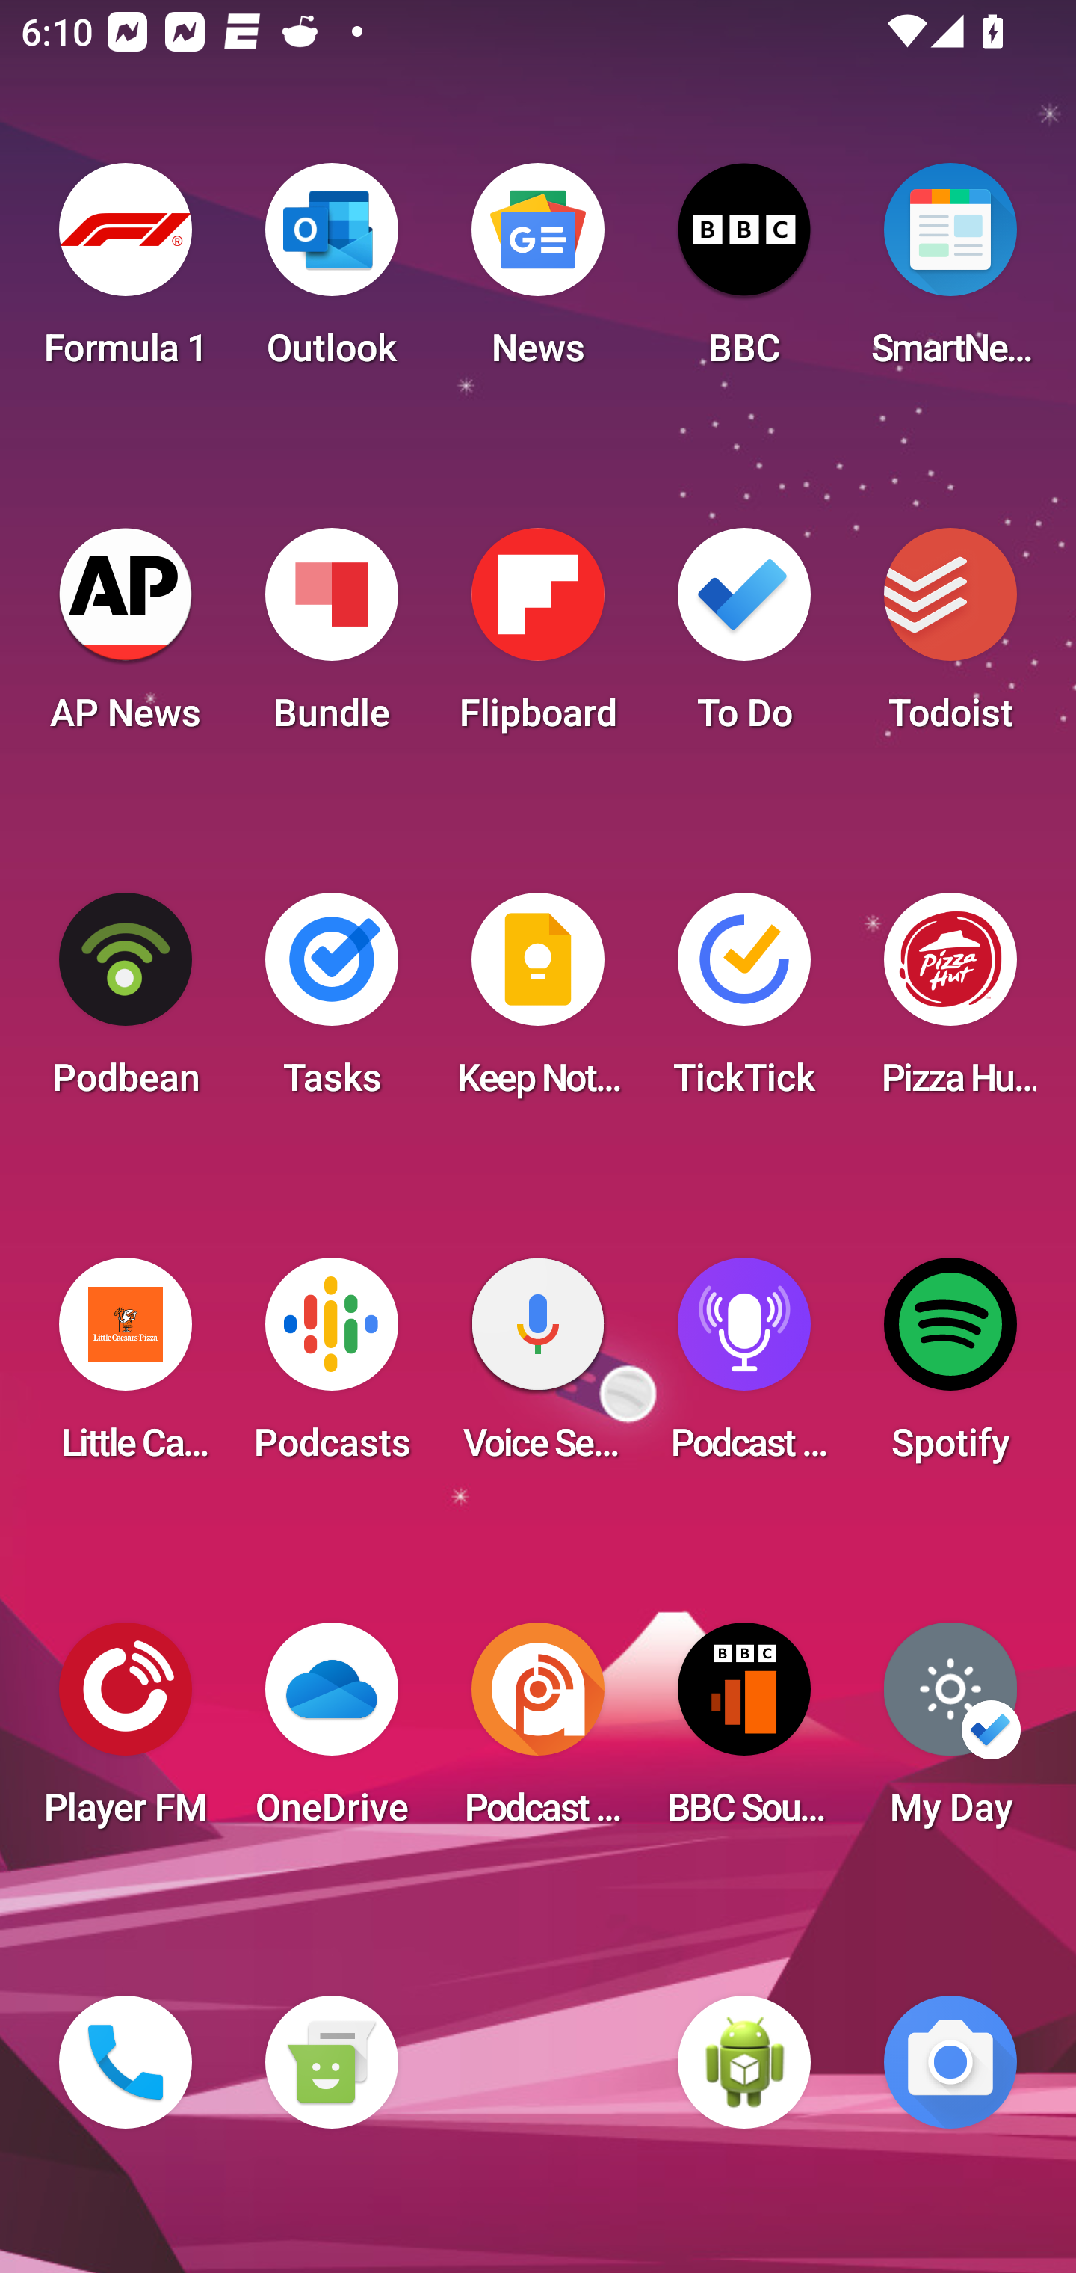 The width and height of the screenshot is (1076, 2273). What do you see at coordinates (950, 1733) in the screenshot?
I see `My Day` at bounding box center [950, 1733].